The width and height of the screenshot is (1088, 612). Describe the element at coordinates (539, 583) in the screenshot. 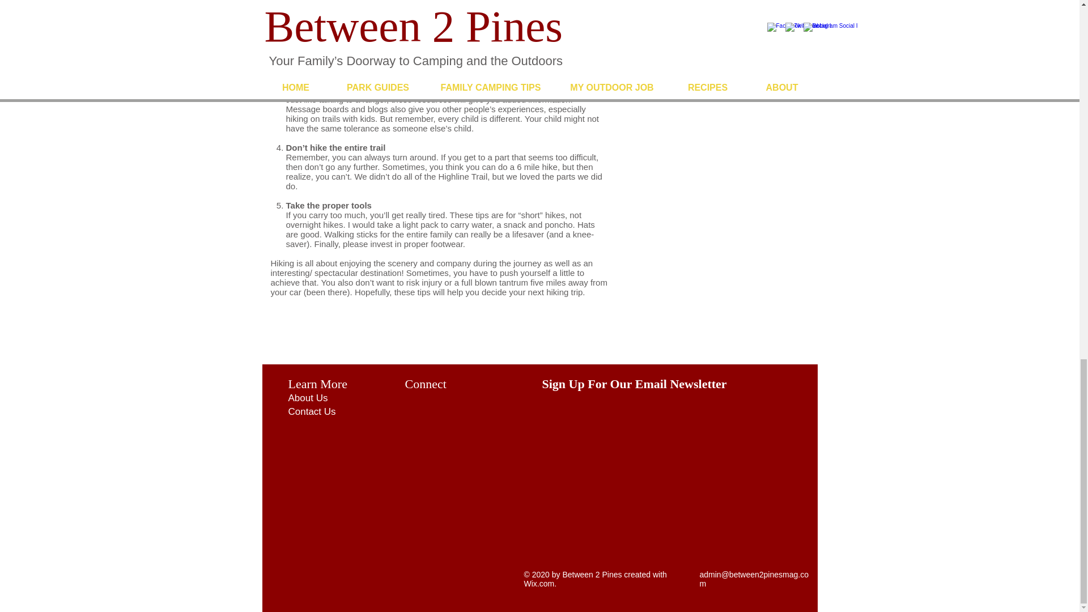

I see `Wix.com.` at that location.